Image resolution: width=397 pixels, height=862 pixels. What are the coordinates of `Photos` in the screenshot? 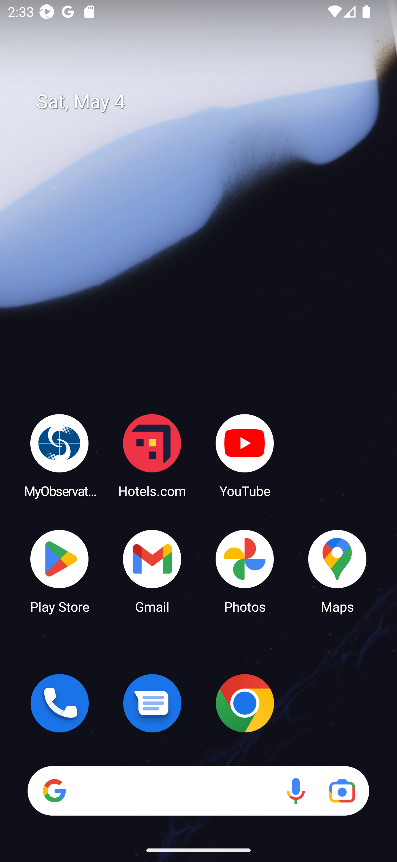 It's located at (245, 571).